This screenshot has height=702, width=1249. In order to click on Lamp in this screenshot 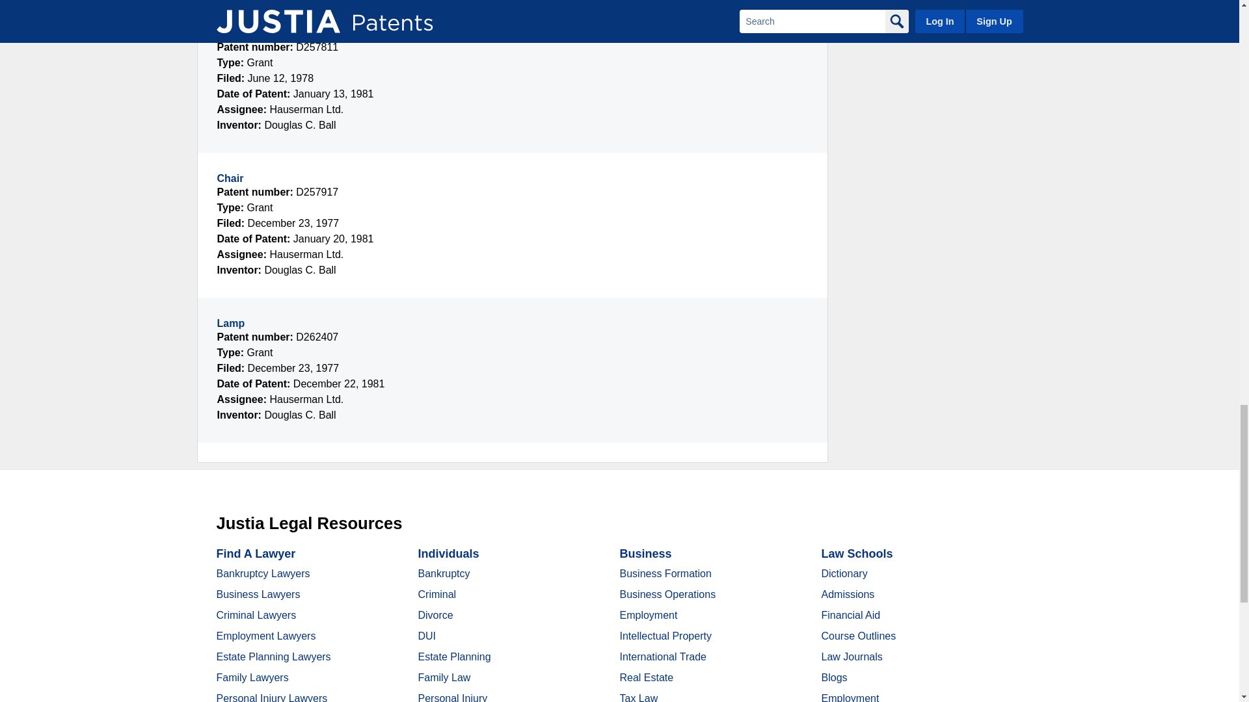, I will do `click(231, 324)`.